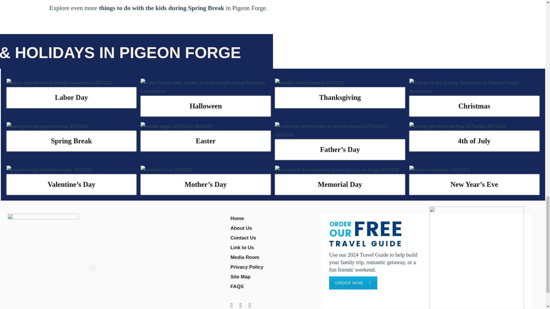 The height and width of the screenshot is (309, 550). I want to click on header-thanksgiving-357x210, so click(309, 83).